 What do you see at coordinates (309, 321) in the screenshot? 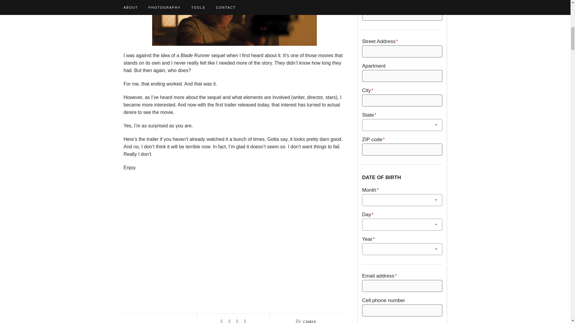
I see `Posts by Chris` at bounding box center [309, 321].